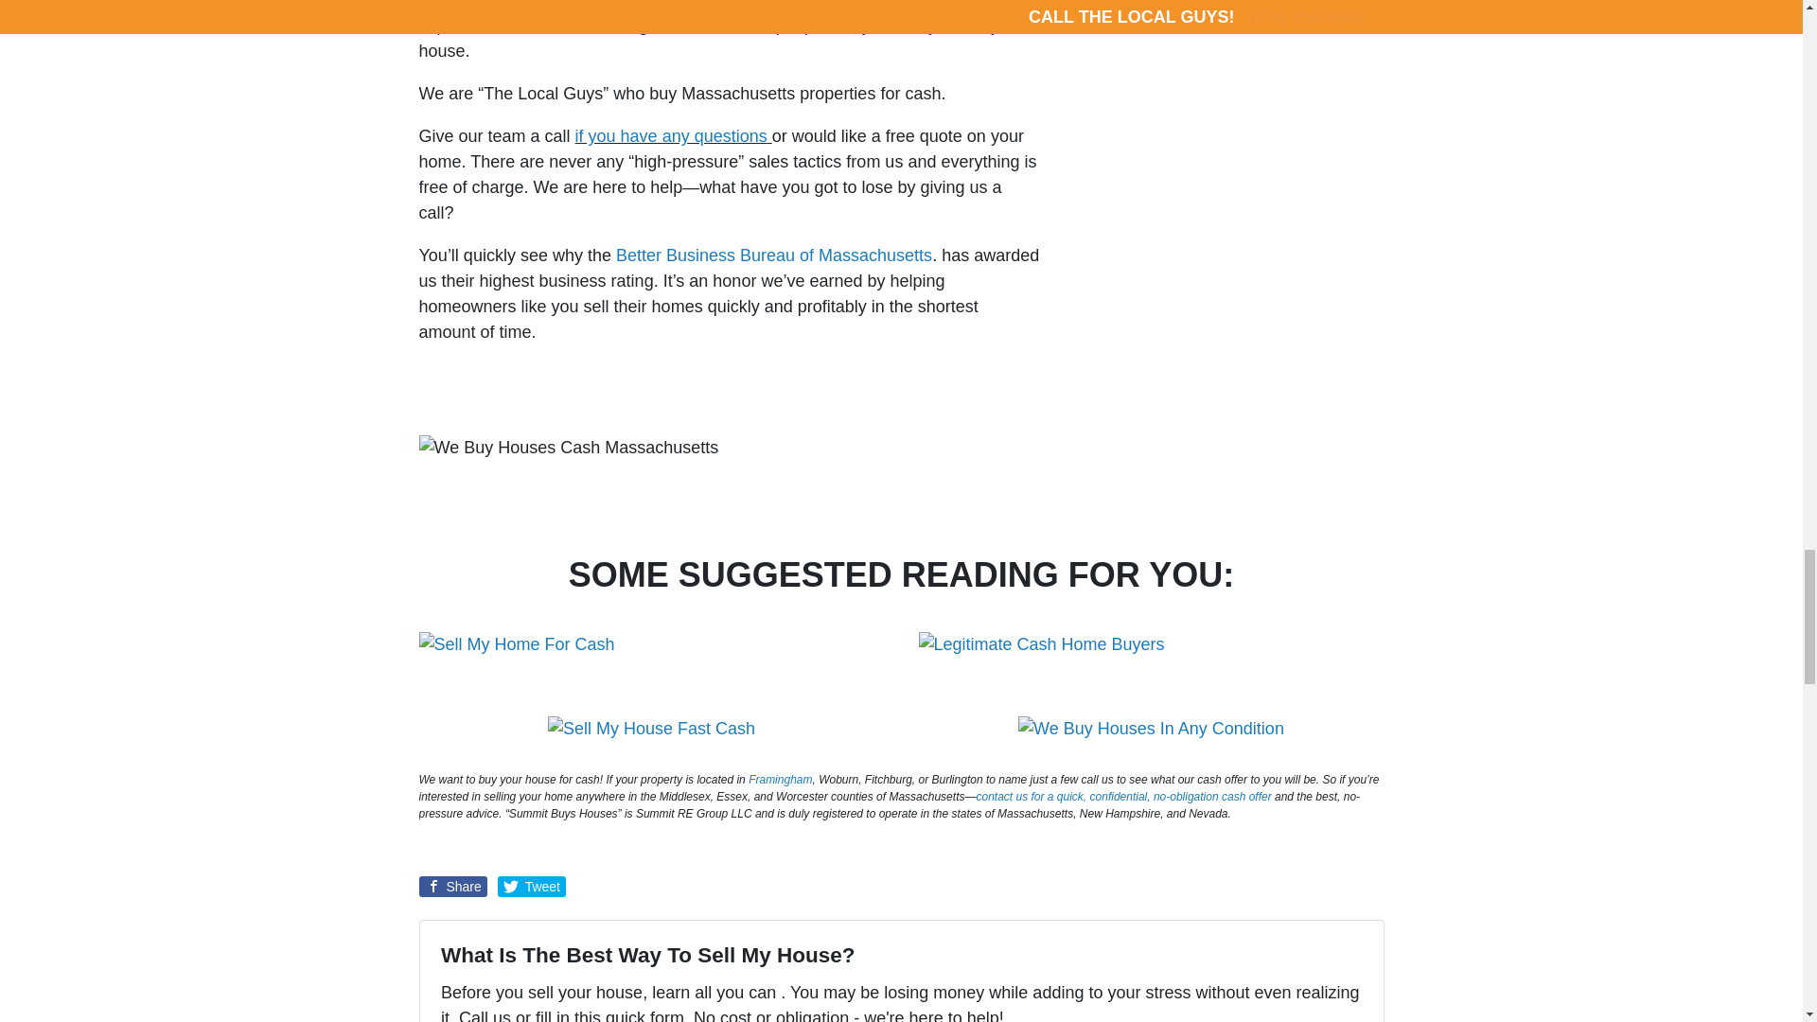 The height and width of the screenshot is (1022, 1817). I want to click on Share on Facebook, so click(452, 886).